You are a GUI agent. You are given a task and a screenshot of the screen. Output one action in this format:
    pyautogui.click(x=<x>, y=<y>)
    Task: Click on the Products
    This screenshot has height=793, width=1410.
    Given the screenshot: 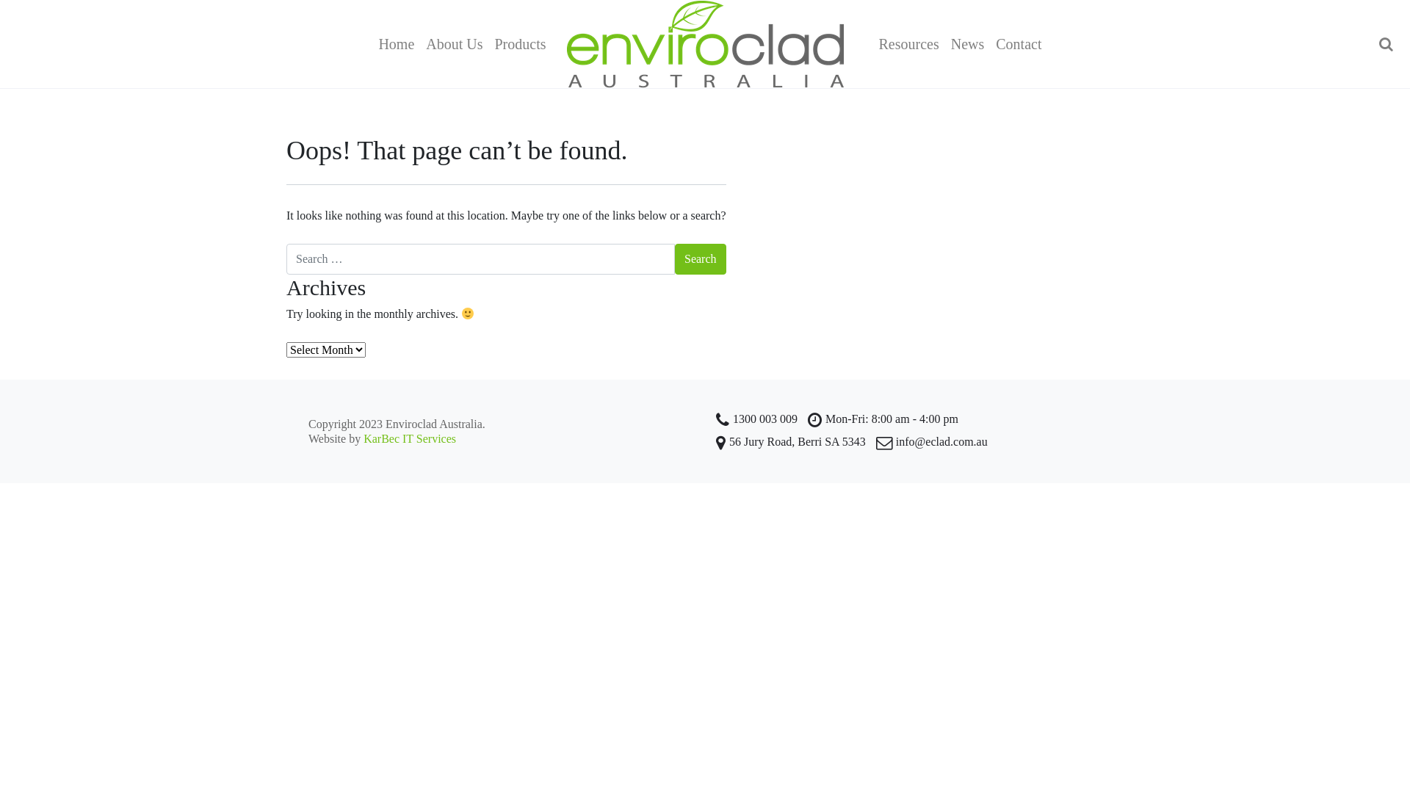 What is the action you would take?
    pyautogui.click(x=521, y=44)
    